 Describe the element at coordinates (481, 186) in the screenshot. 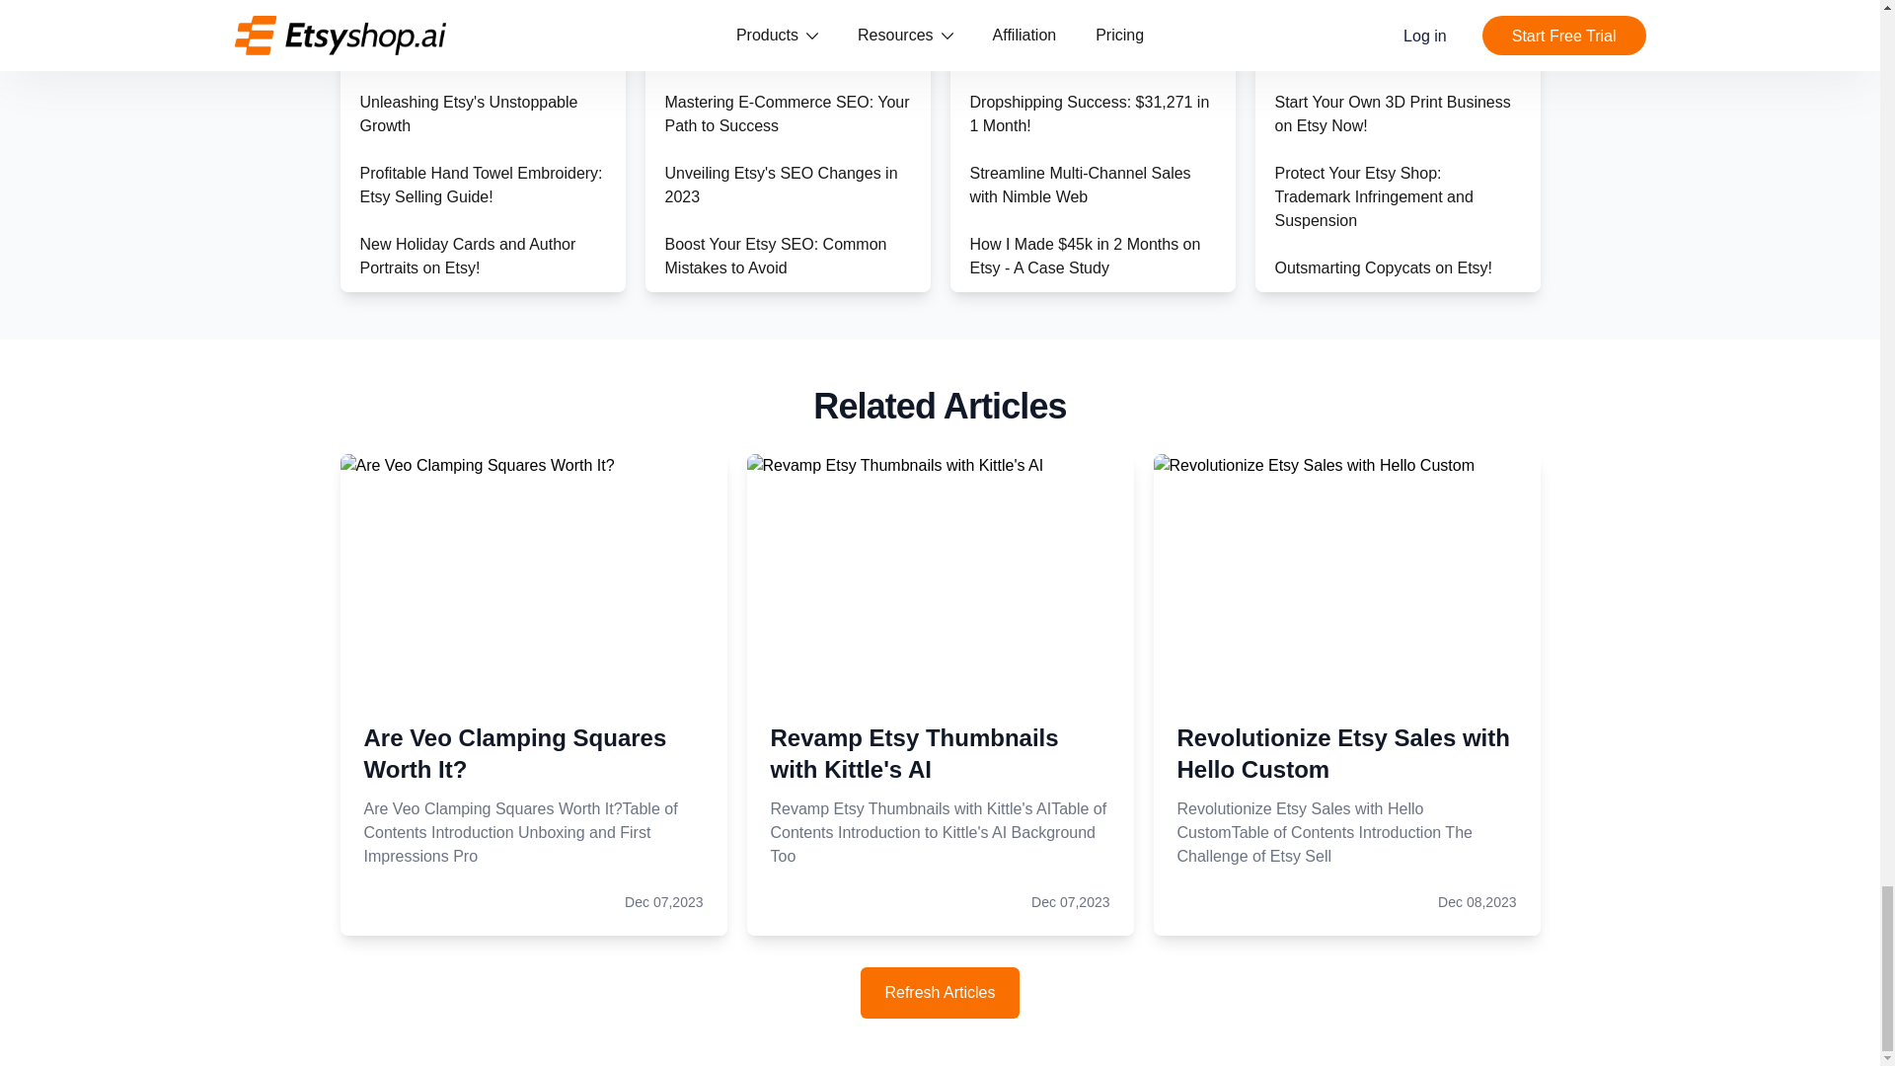

I see `Profitable Hand Towel Embroidery: Etsy Selling Guide!` at that location.